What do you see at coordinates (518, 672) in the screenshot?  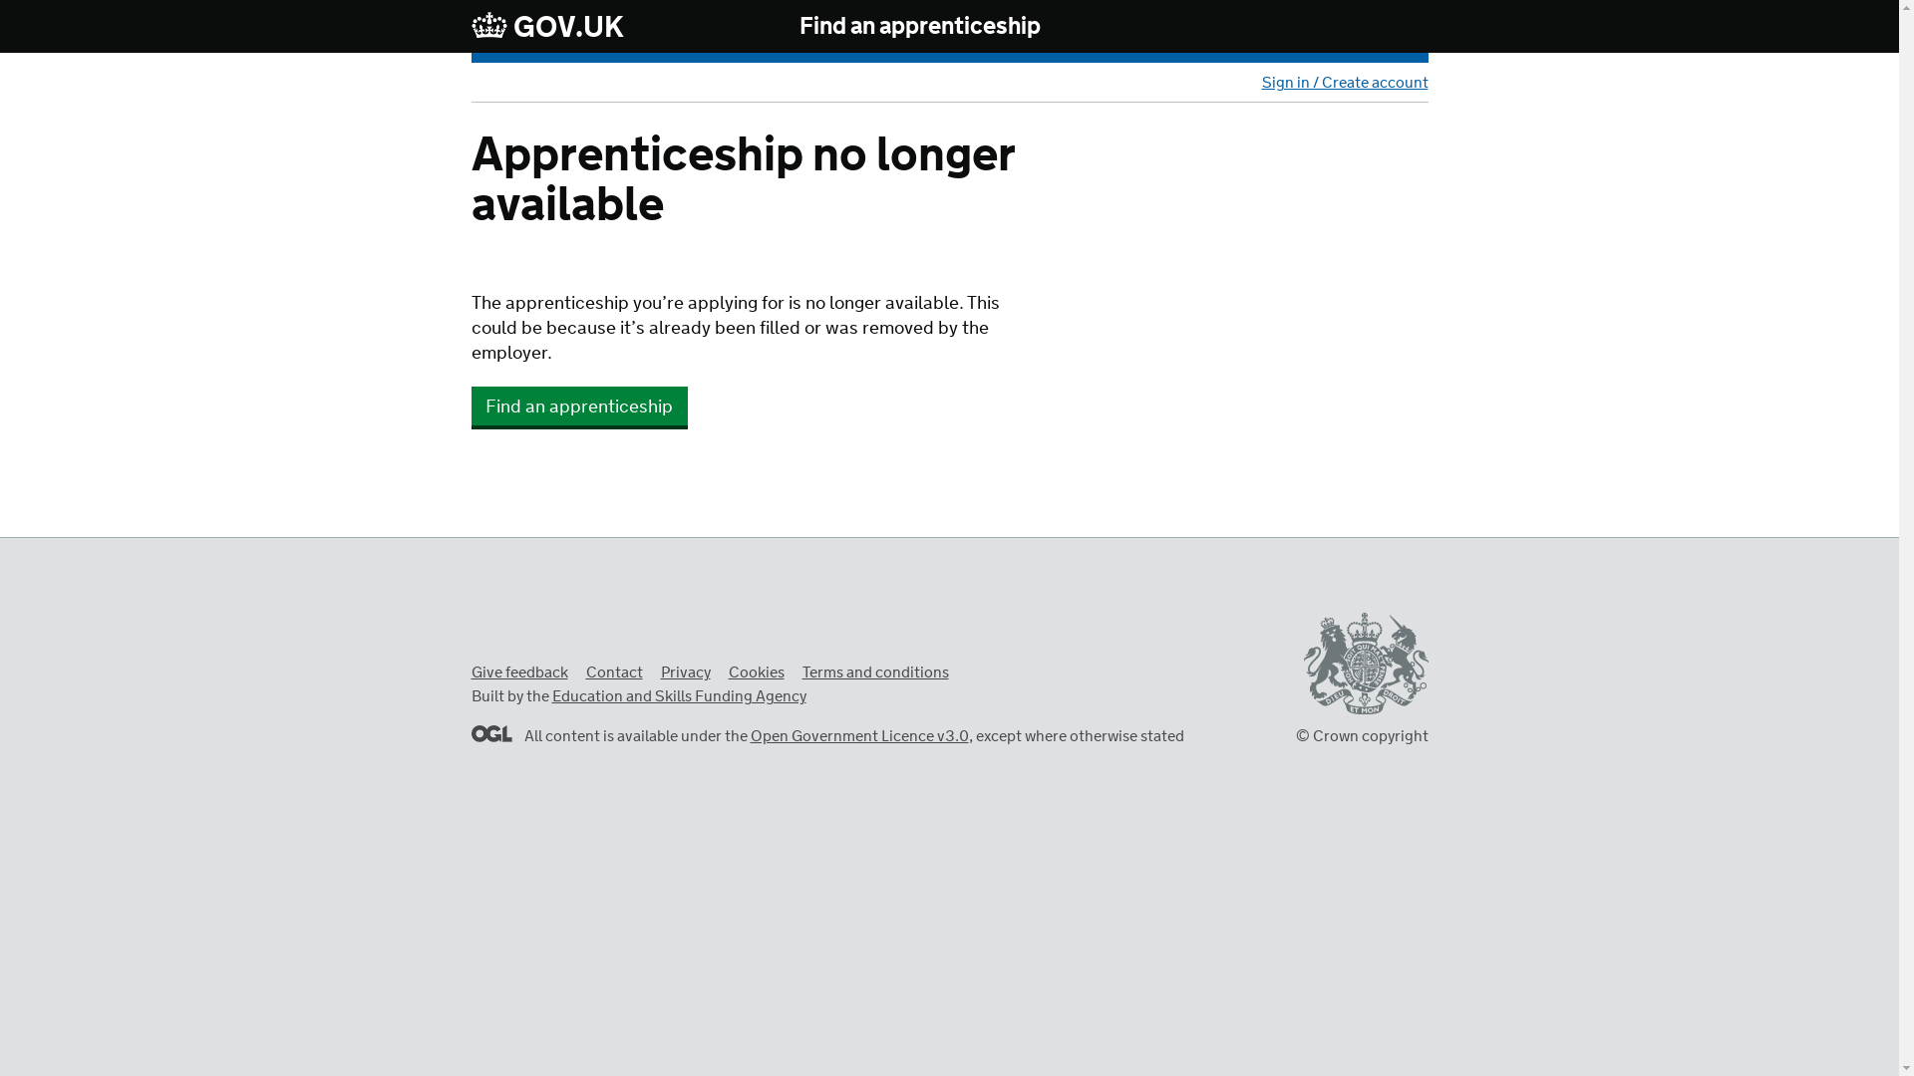 I see `Give feedback` at bounding box center [518, 672].